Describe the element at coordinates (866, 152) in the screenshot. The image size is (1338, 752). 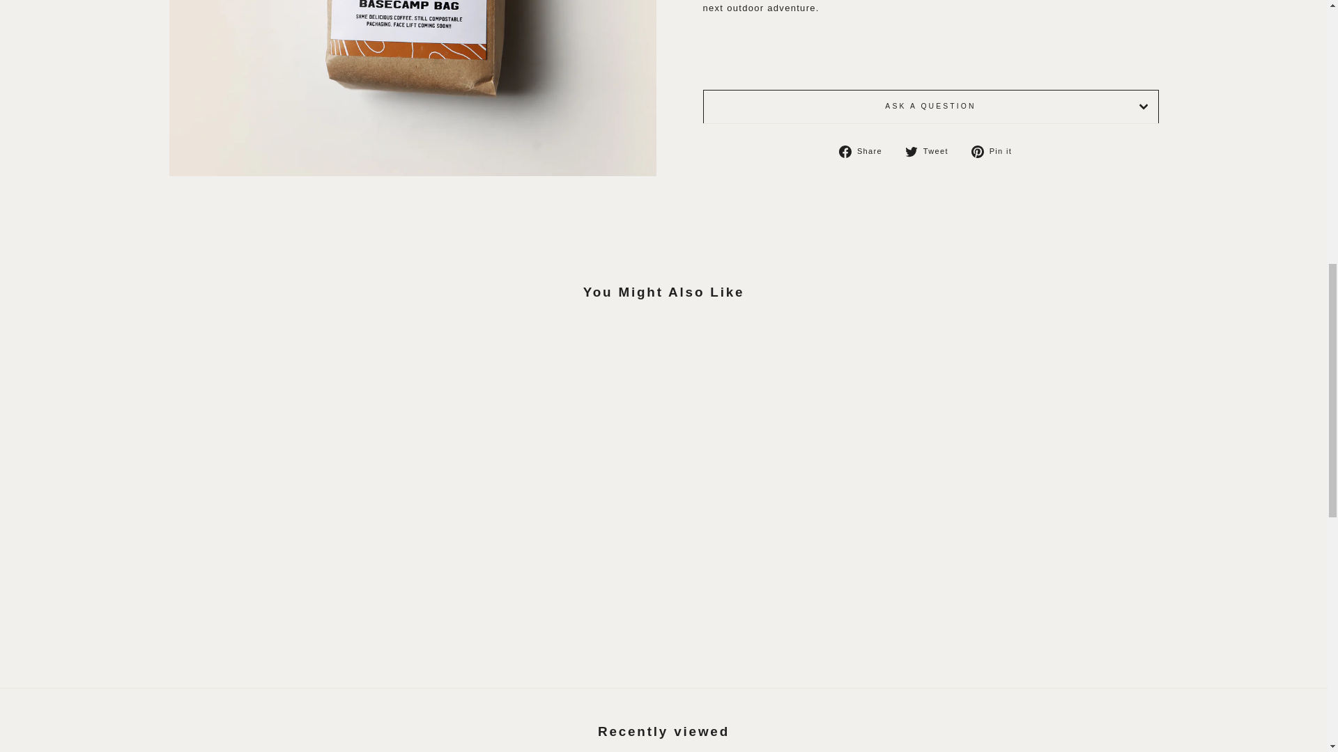
I see `Share on Facebook` at that location.